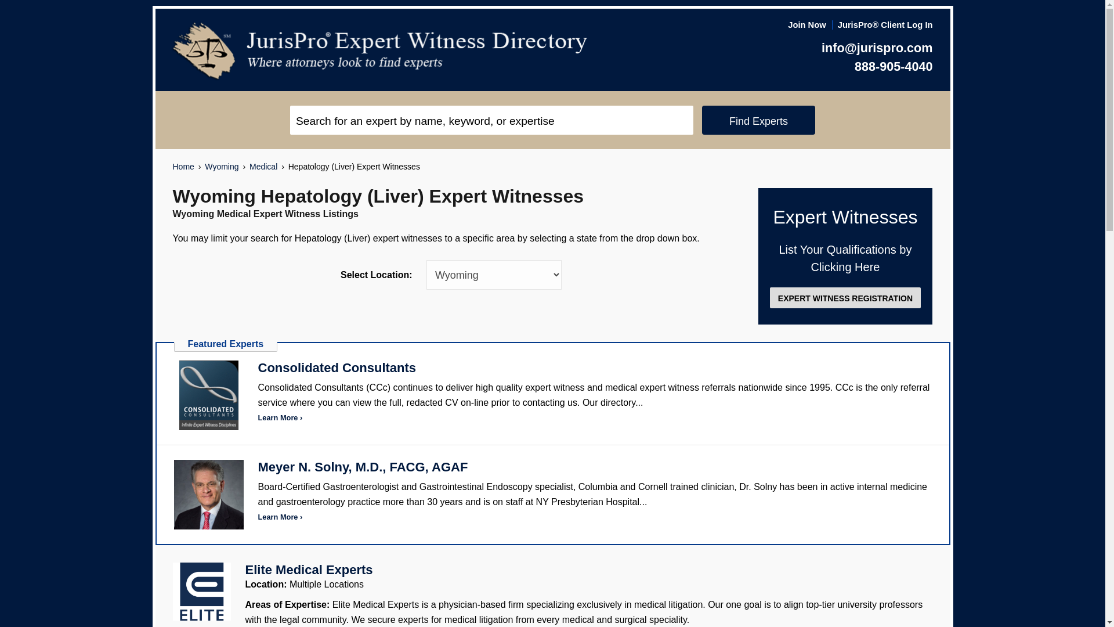  I want to click on Medical, so click(263, 167).